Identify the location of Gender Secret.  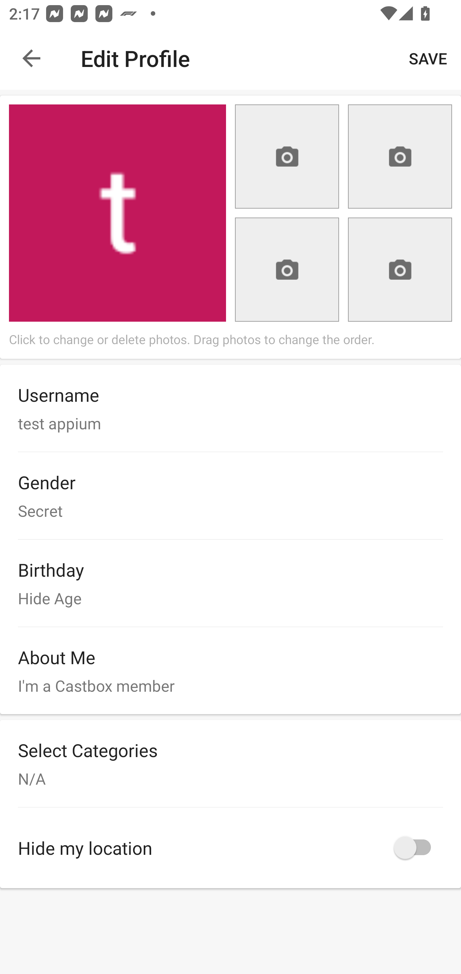
(230, 496).